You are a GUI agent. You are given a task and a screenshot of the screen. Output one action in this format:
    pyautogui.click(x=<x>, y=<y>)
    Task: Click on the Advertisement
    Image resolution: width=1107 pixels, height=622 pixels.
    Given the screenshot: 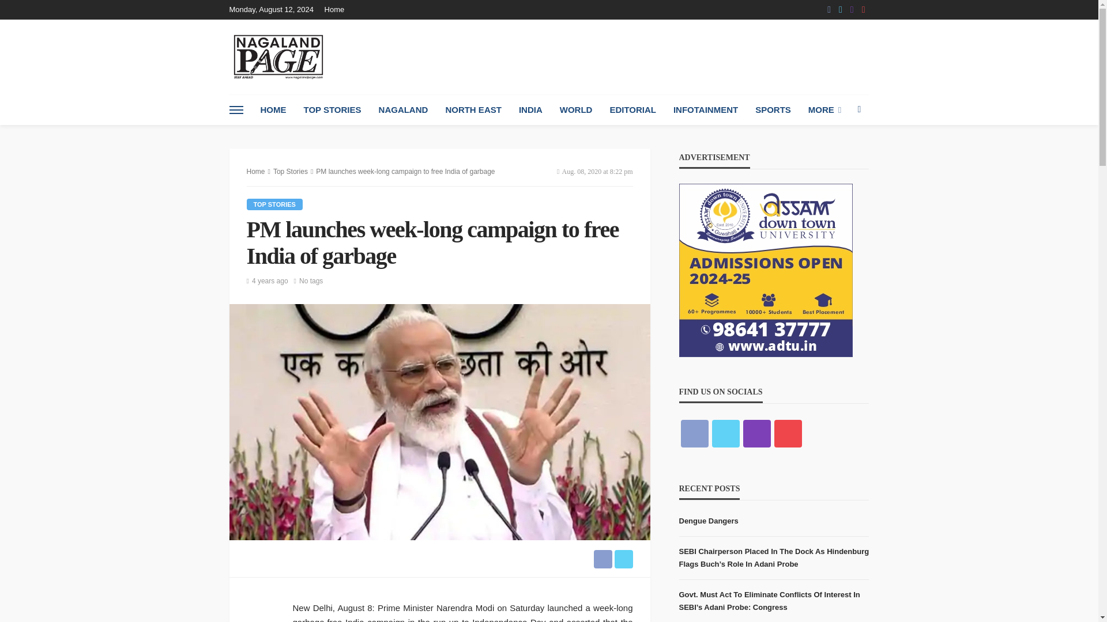 What is the action you would take?
    pyautogui.click(x=659, y=56)
    